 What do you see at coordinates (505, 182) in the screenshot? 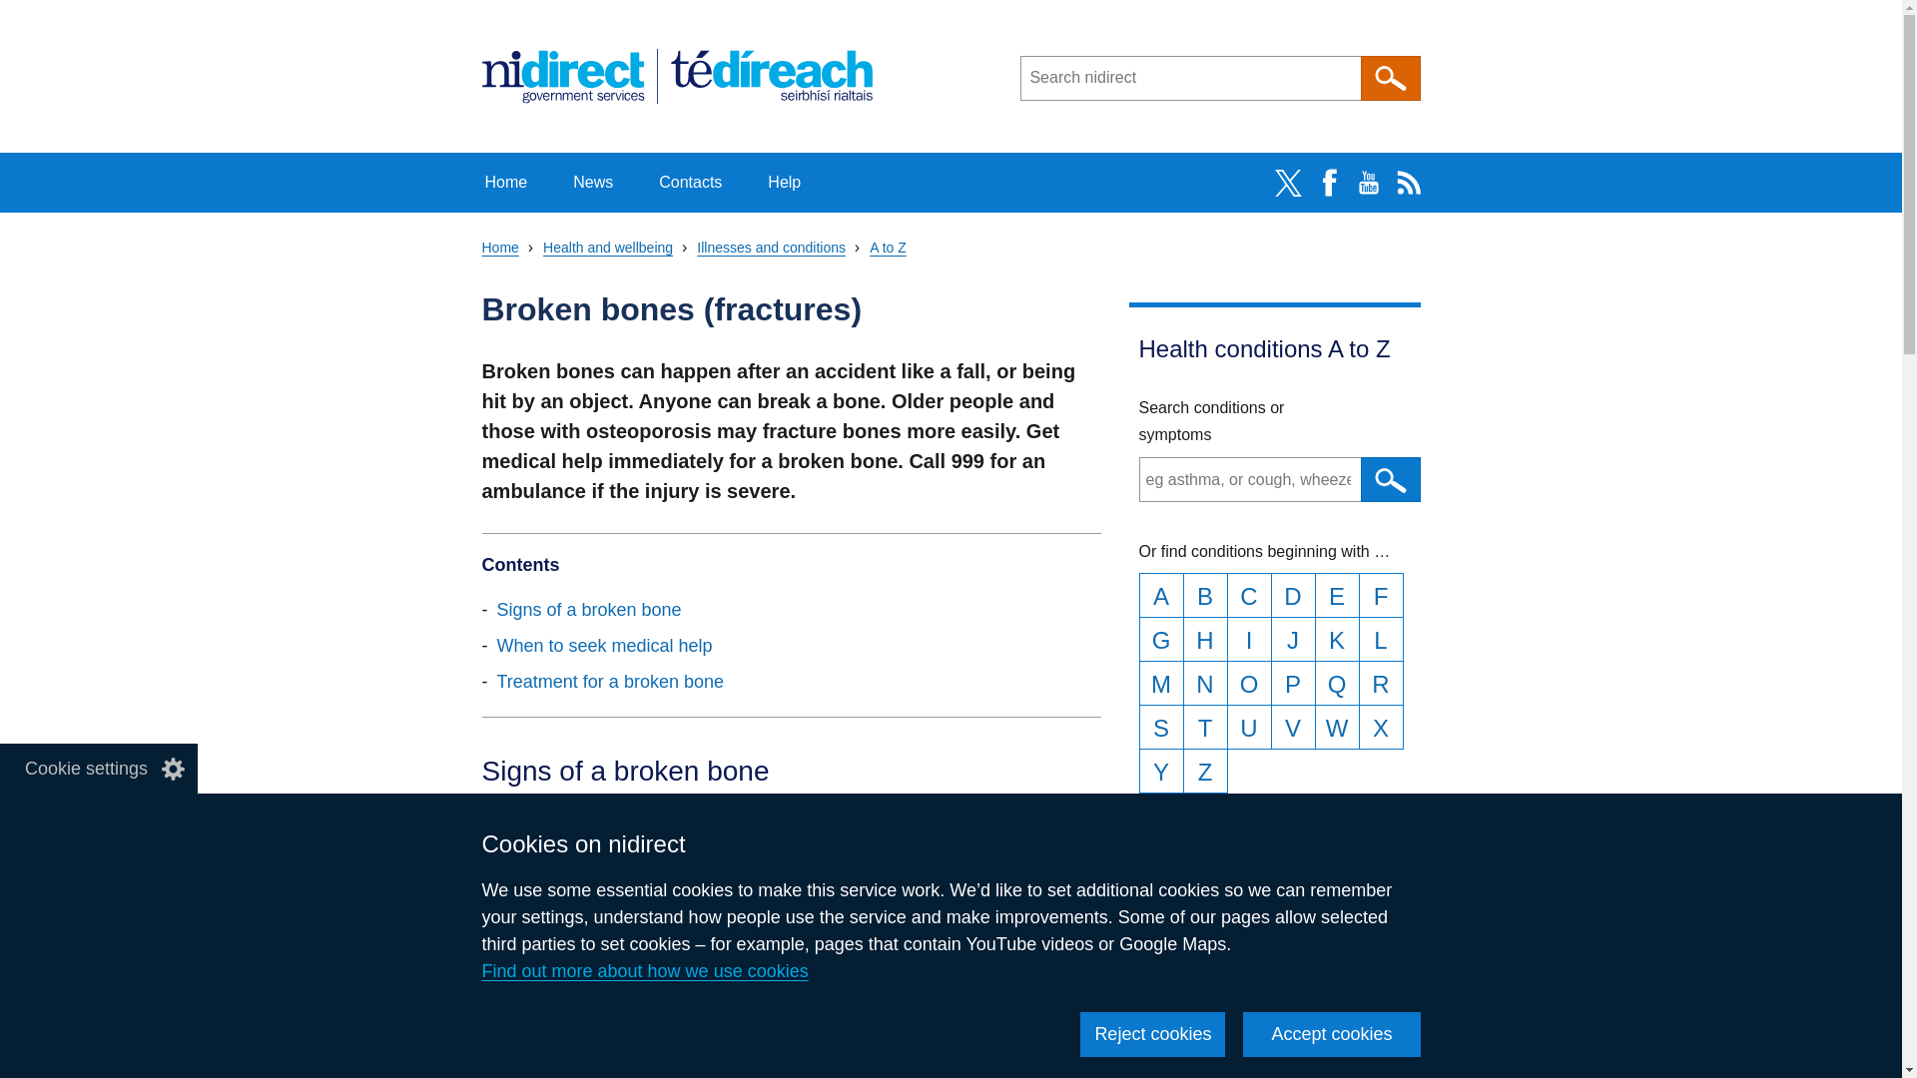
I see `Home` at bounding box center [505, 182].